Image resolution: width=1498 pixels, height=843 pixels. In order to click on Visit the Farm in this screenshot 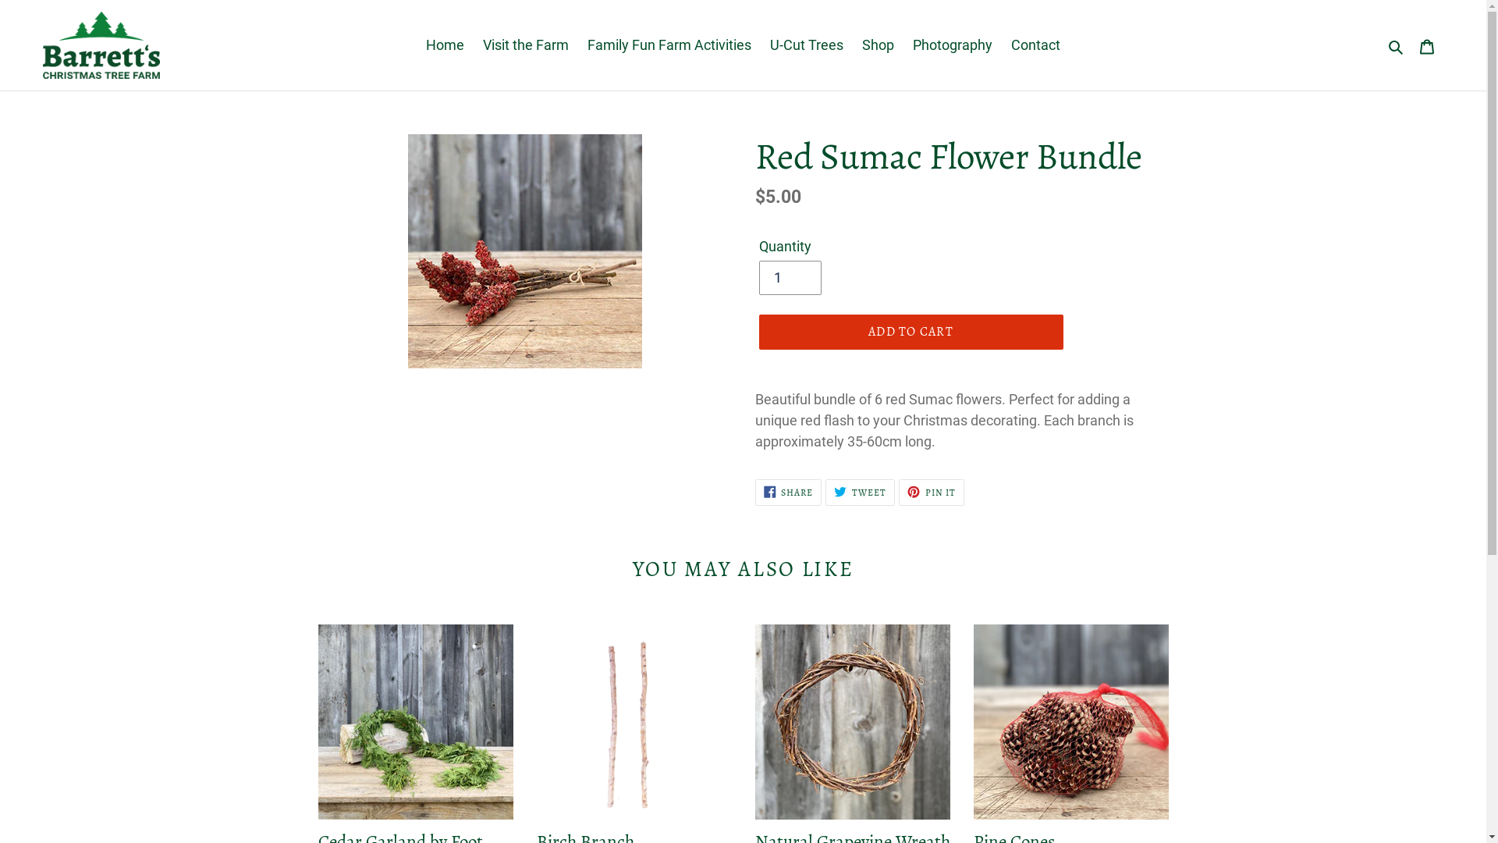, I will do `click(526, 45)`.